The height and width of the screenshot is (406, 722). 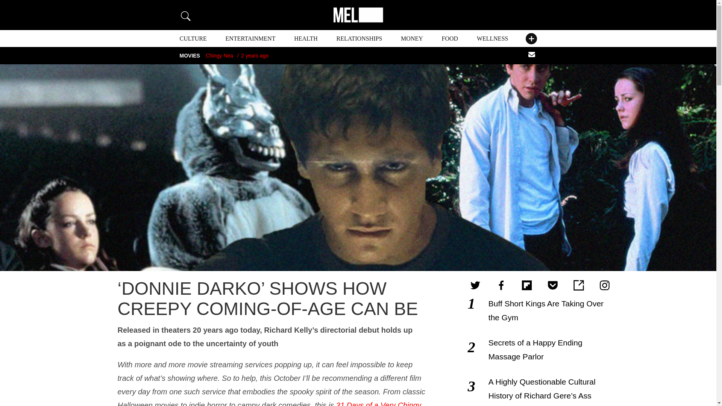 What do you see at coordinates (358, 15) in the screenshot?
I see `MEL Magazine` at bounding box center [358, 15].